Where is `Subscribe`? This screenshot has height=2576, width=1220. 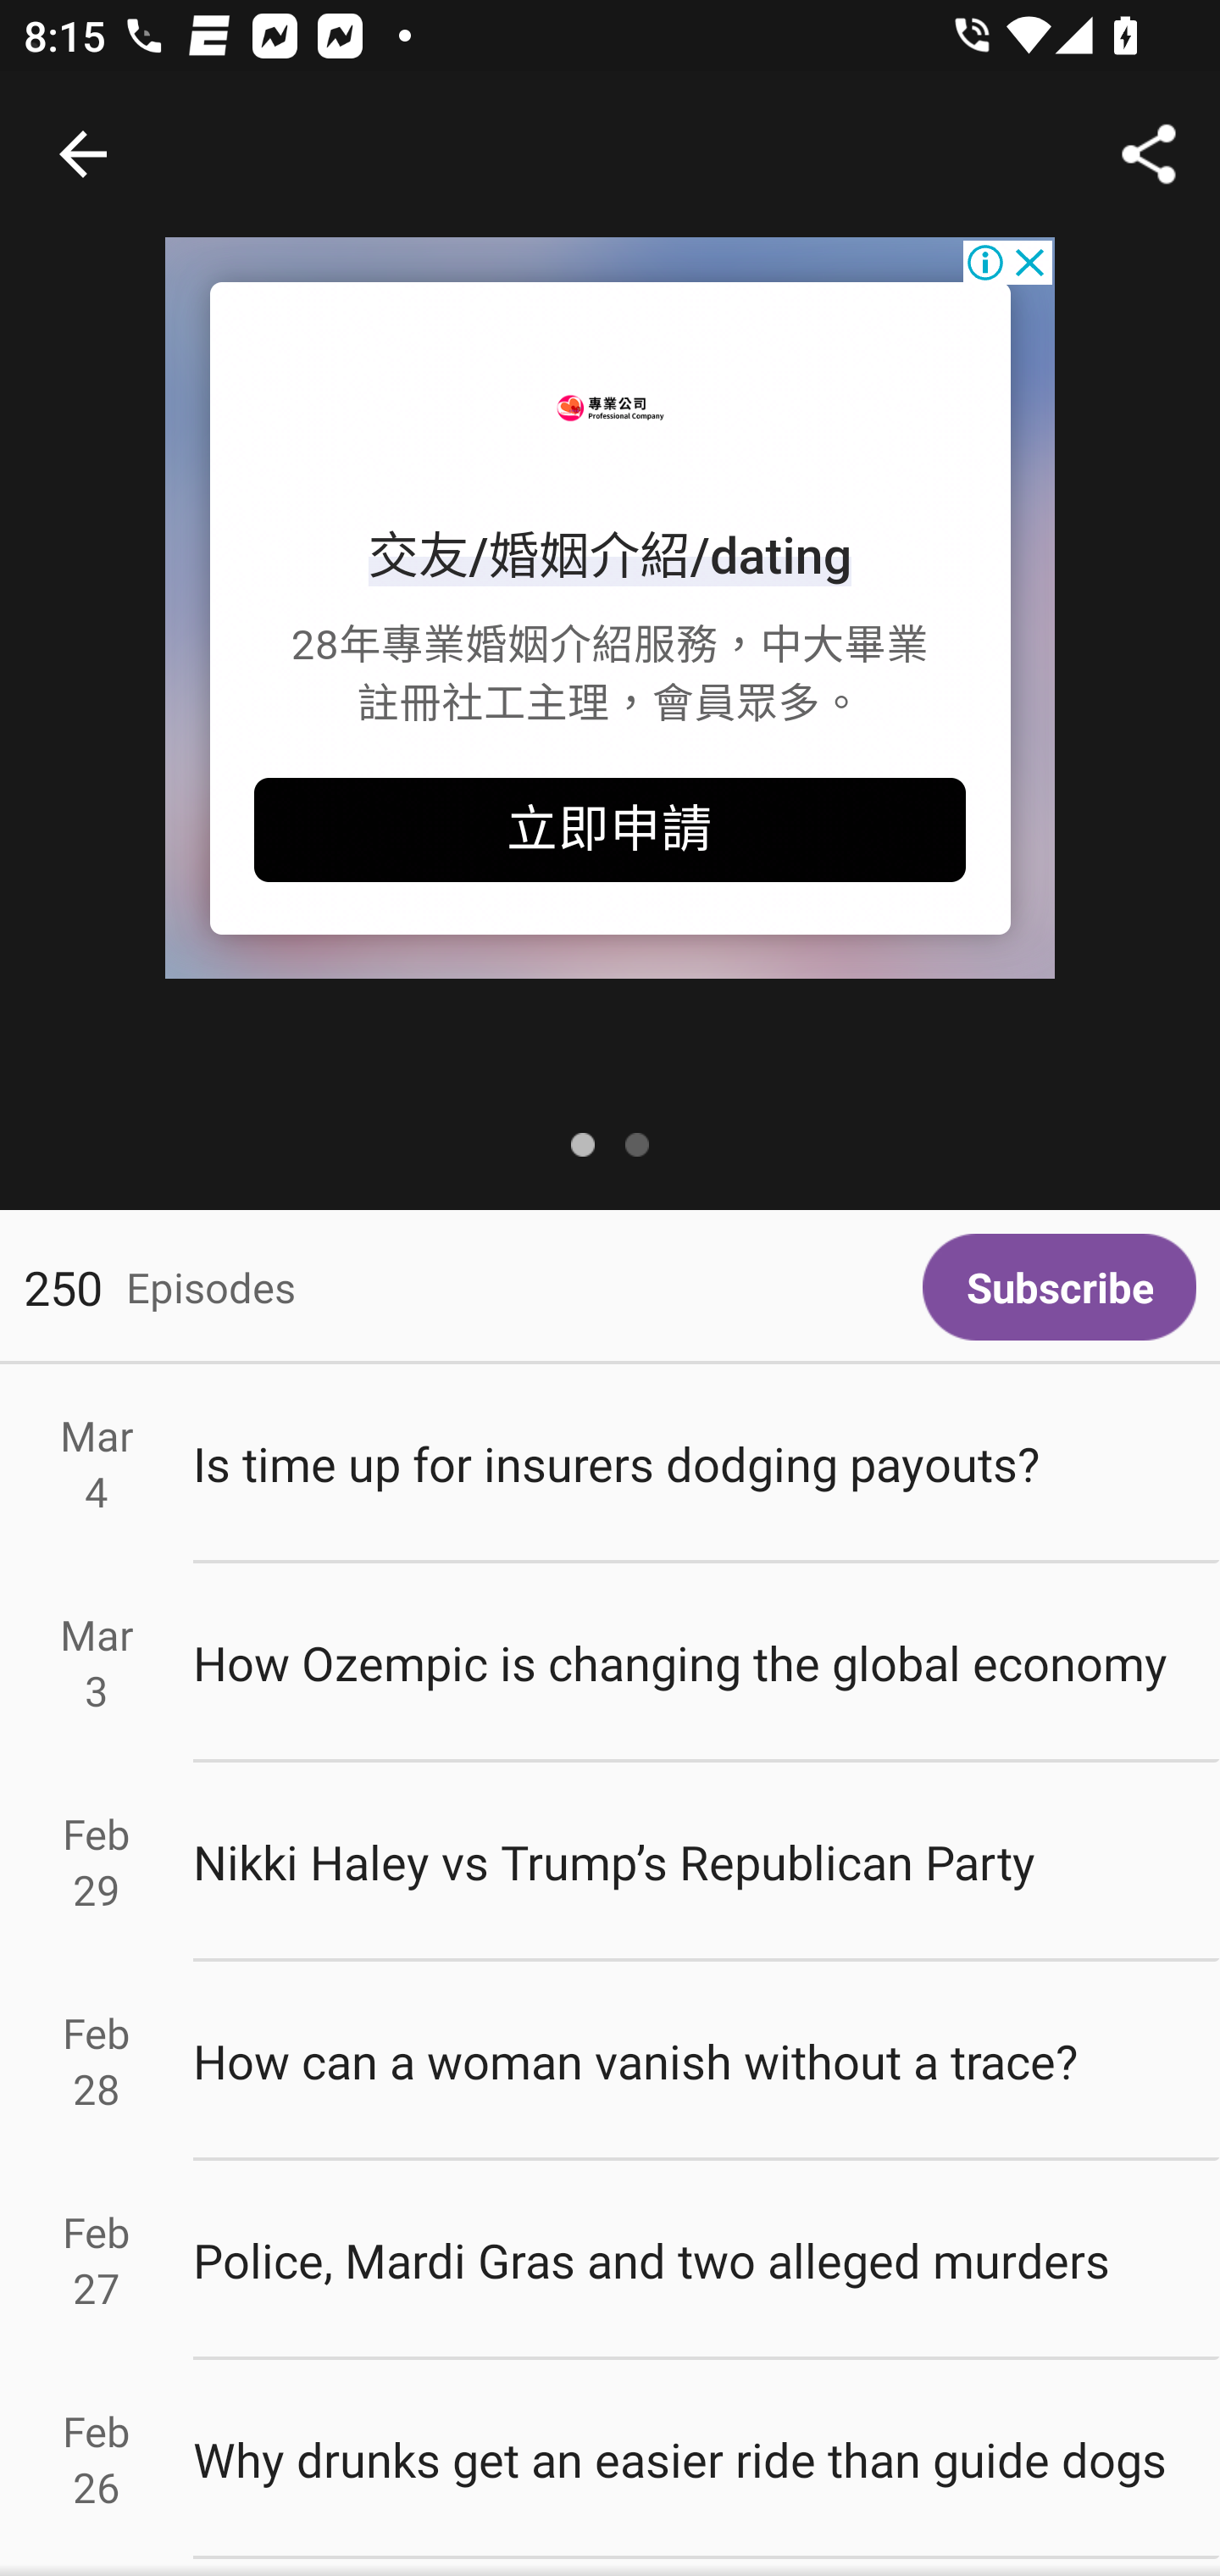
Subscribe is located at coordinates (1059, 1286).